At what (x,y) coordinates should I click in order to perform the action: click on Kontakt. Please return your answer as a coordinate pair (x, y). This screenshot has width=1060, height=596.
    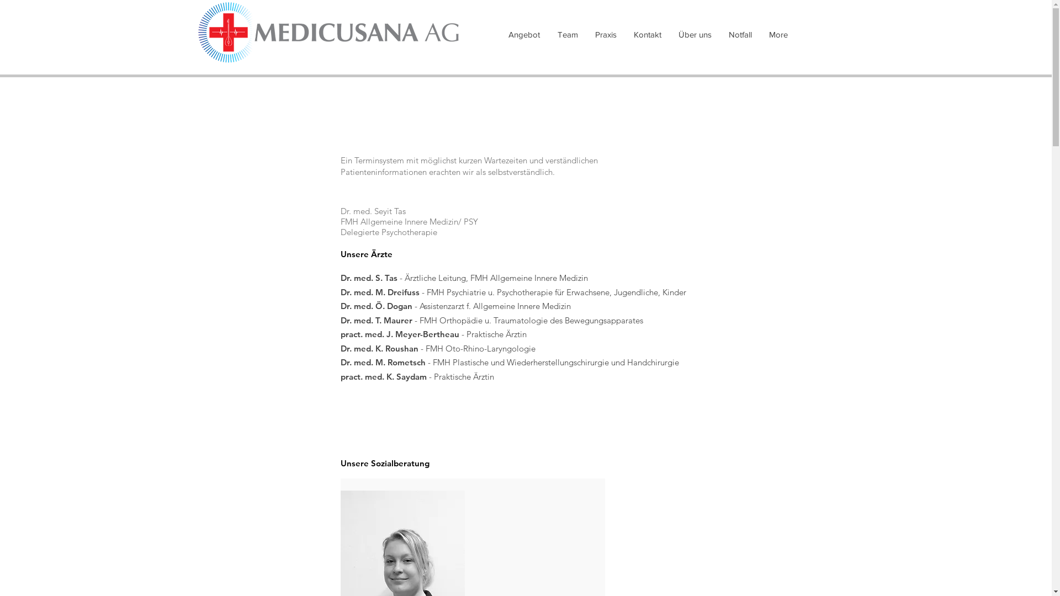
    Looking at the image, I should click on (647, 35).